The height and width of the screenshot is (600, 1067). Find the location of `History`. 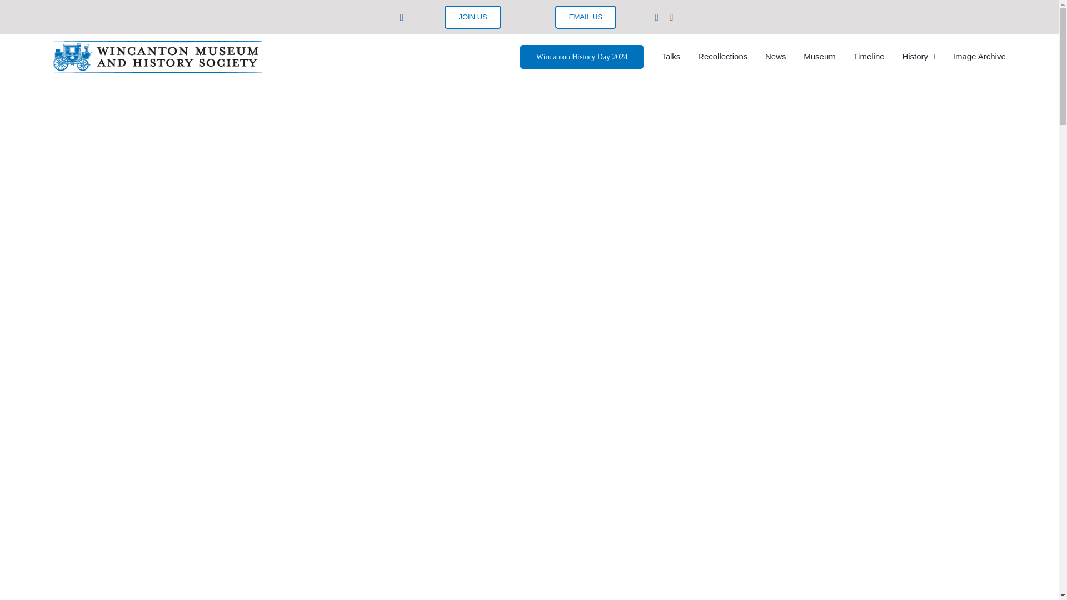

History is located at coordinates (918, 56).